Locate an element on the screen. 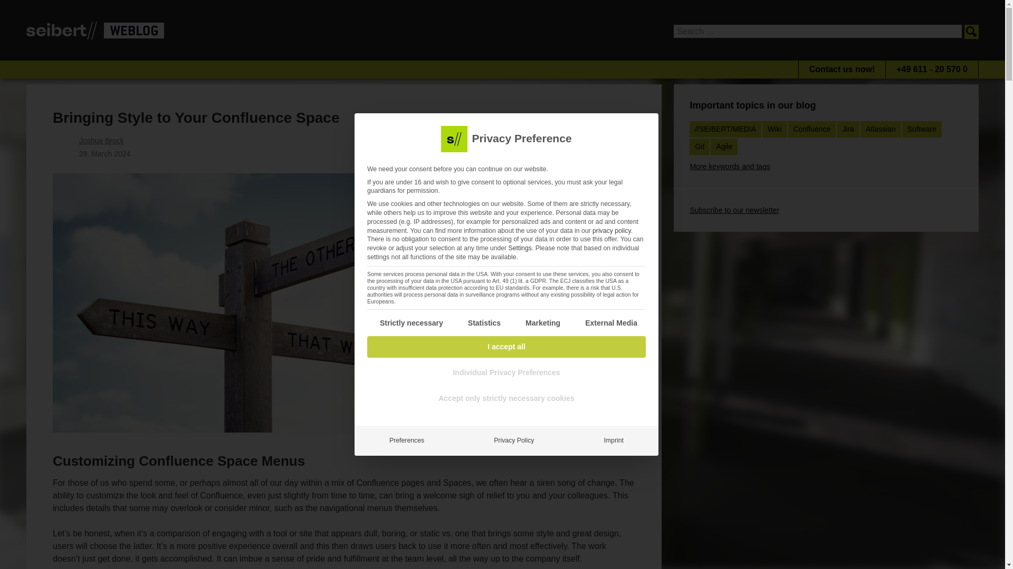  28. March 2024 is located at coordinates (104, 154).